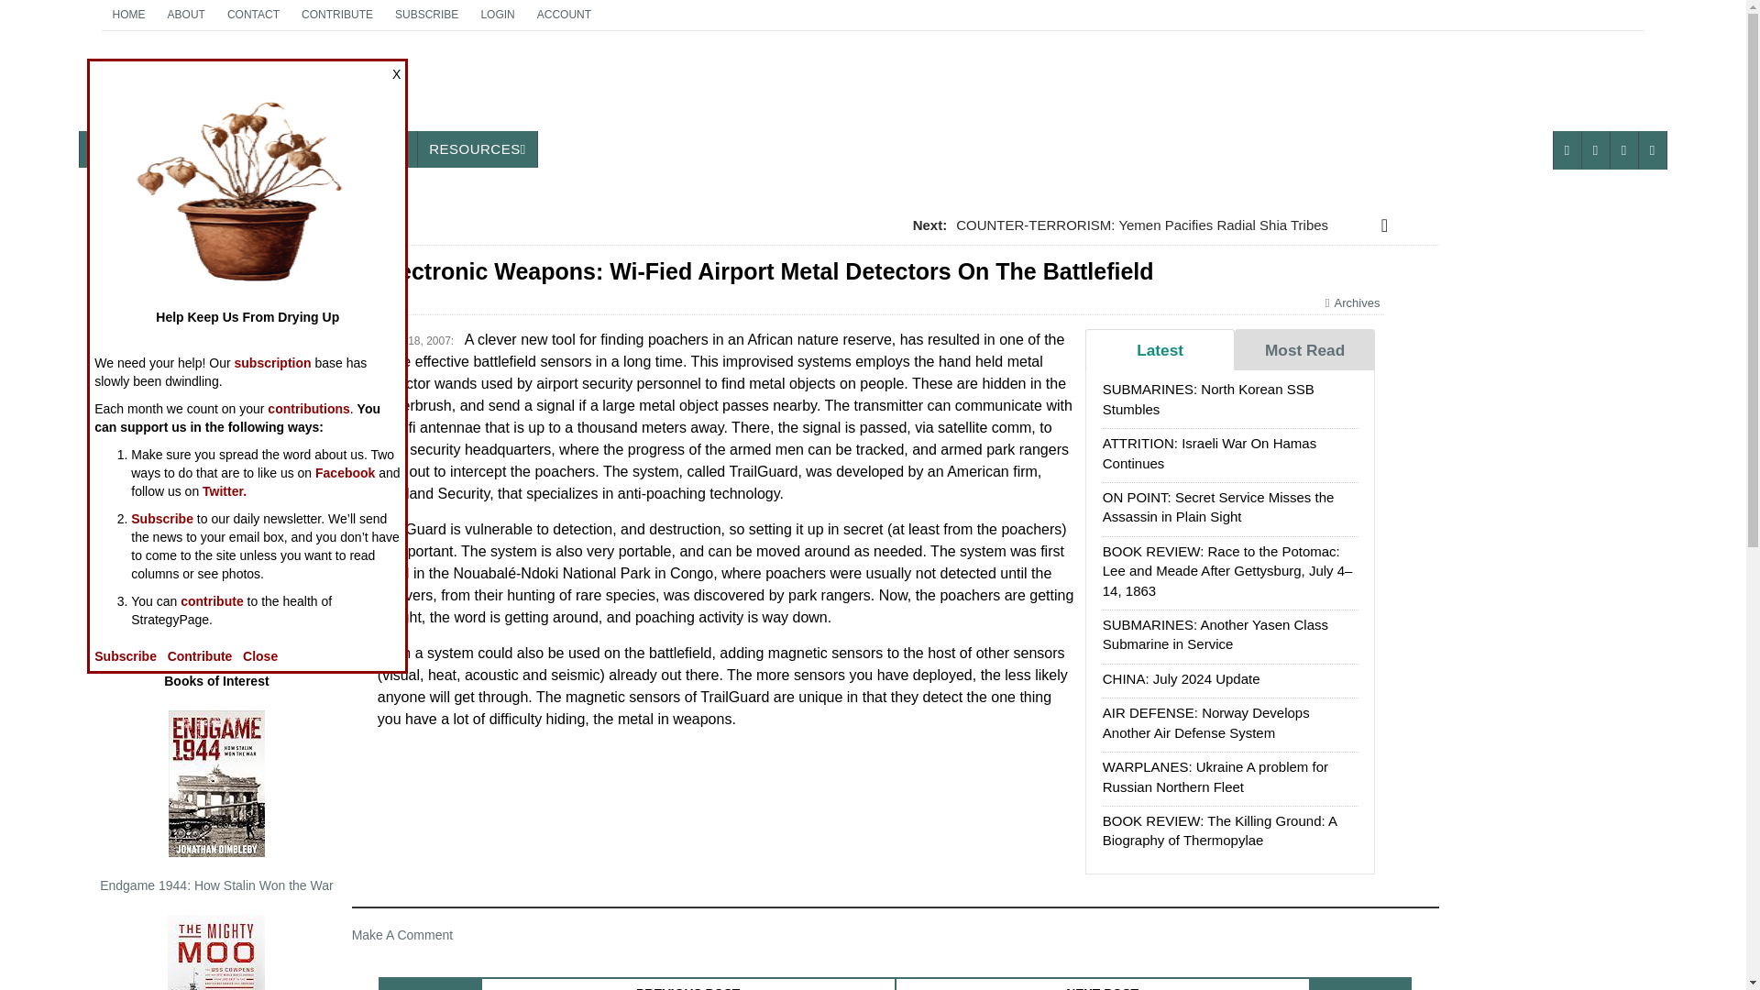 The width and height of the screenshot is (1760, 990). I want to click on NEWS, so click(253, 15).